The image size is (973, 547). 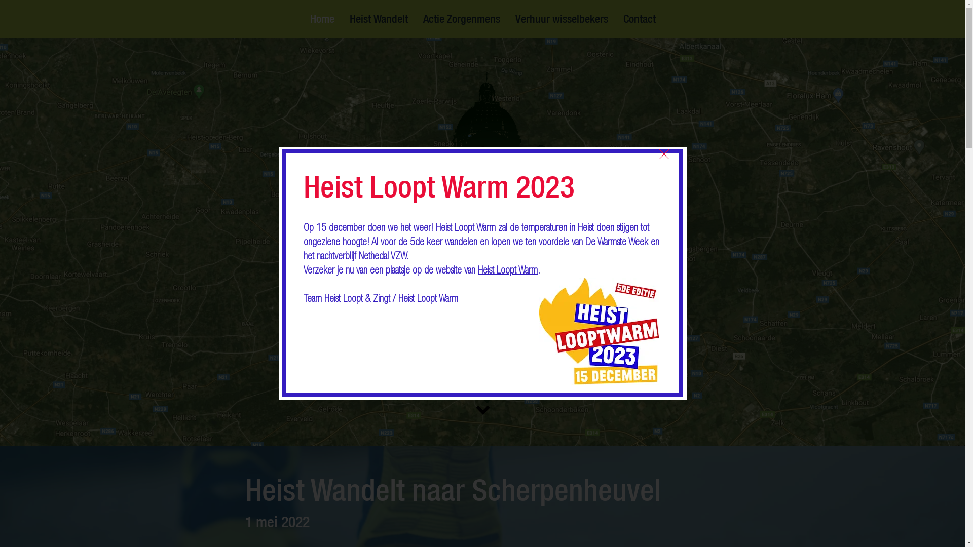 I want to click on Actie Zorgenmens, so click(x=462, y=19).